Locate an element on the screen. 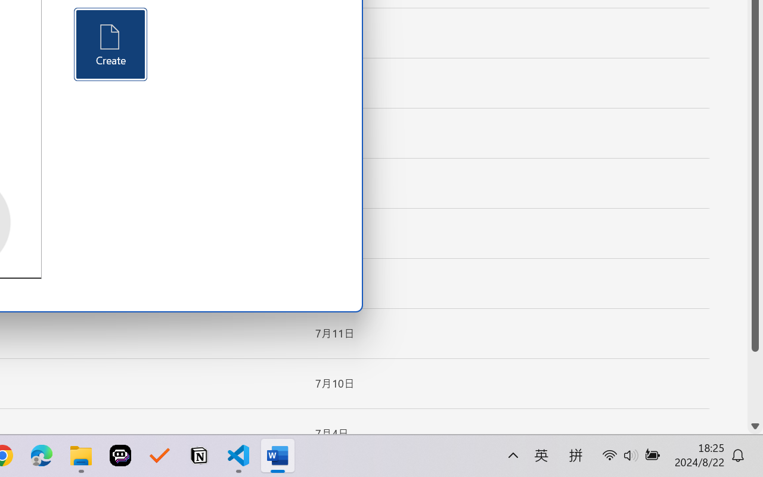  Line down is located at coordinates (755, 426).